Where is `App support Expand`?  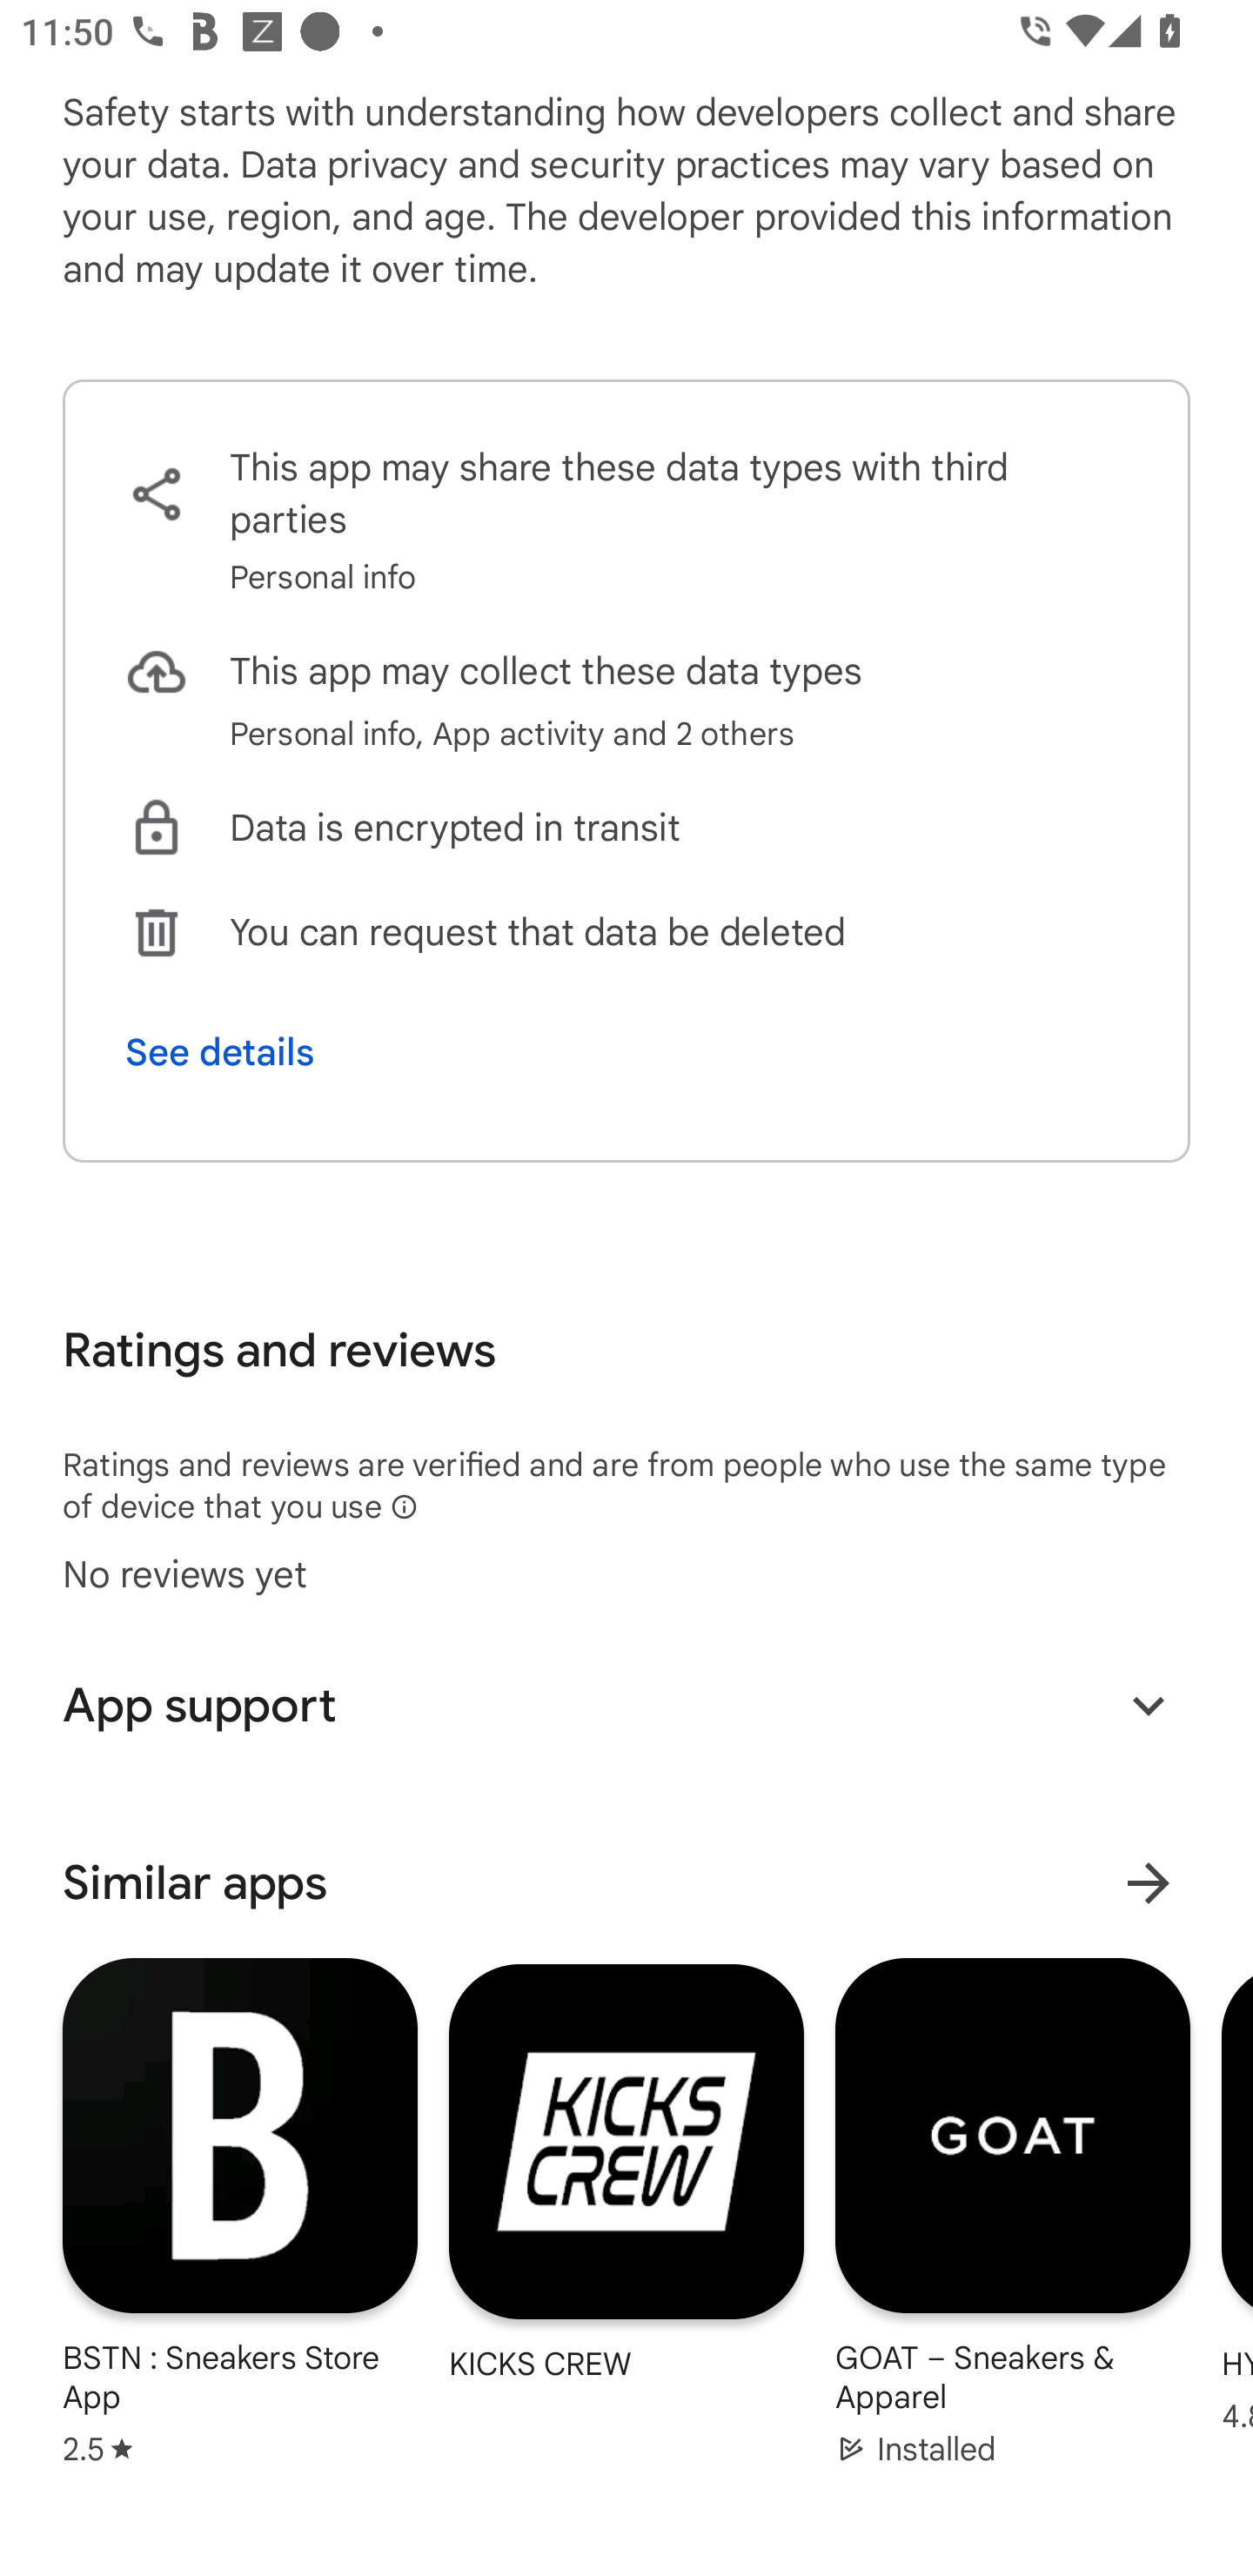 App support Expand is located at coordinates (626, 1706).